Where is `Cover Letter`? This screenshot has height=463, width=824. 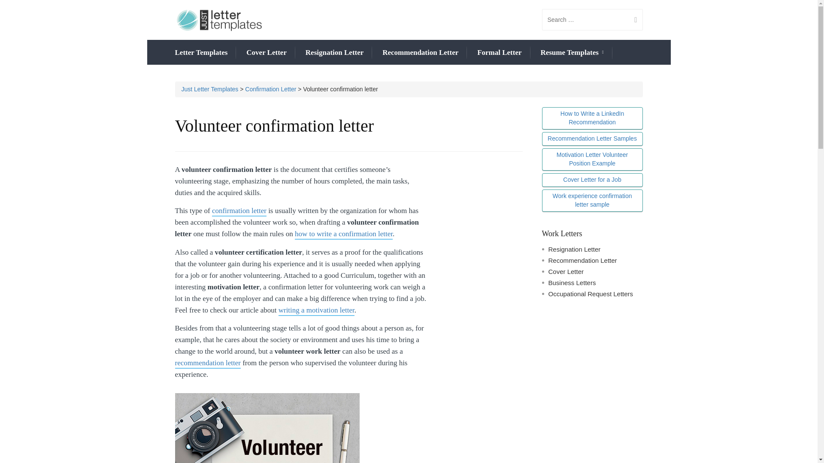 Cover Letter is located at coordinates (267, 52).